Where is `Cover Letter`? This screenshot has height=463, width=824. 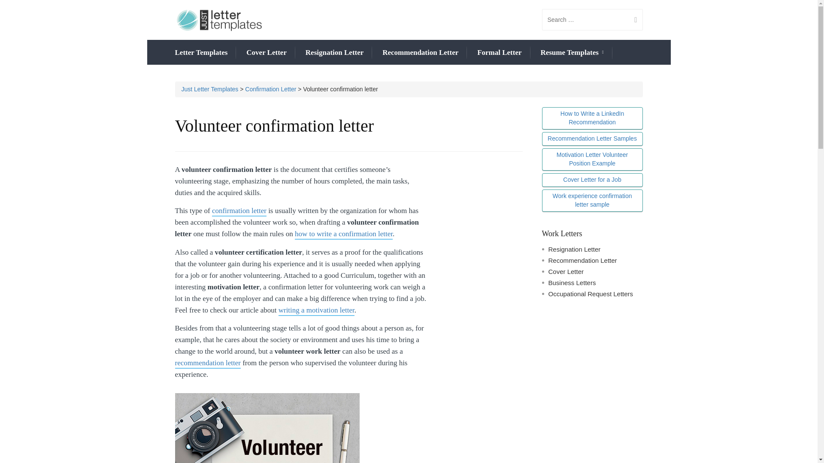 Cover Letter is located at coordinates (267, 52).